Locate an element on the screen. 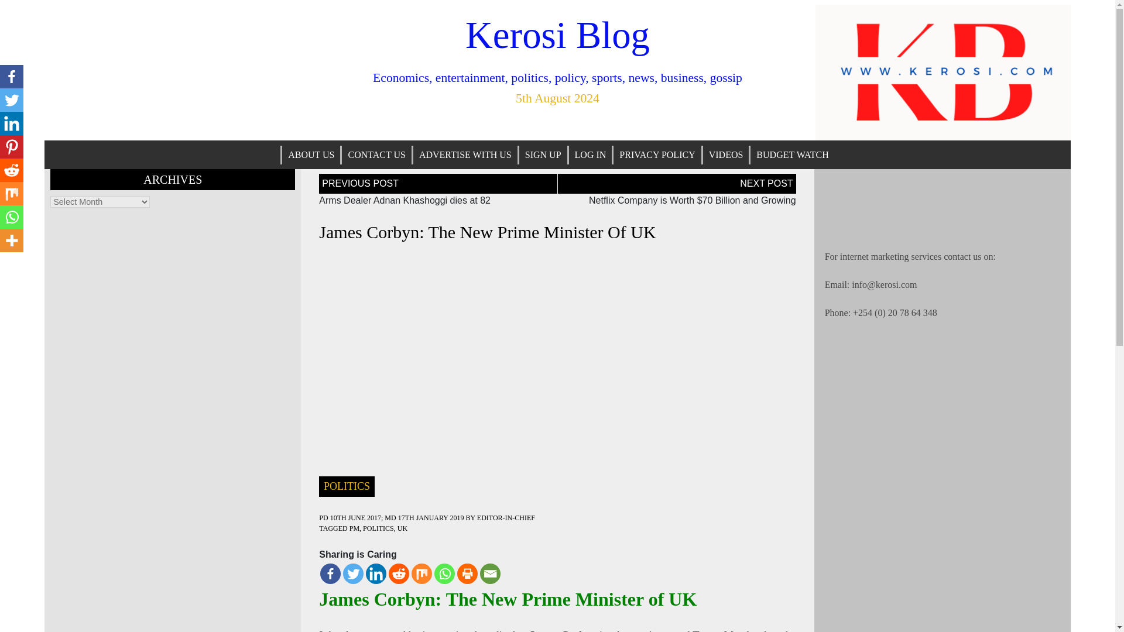 This screenshot has height=632, width=1124. POLITICS is located at coordinates (378, 528).